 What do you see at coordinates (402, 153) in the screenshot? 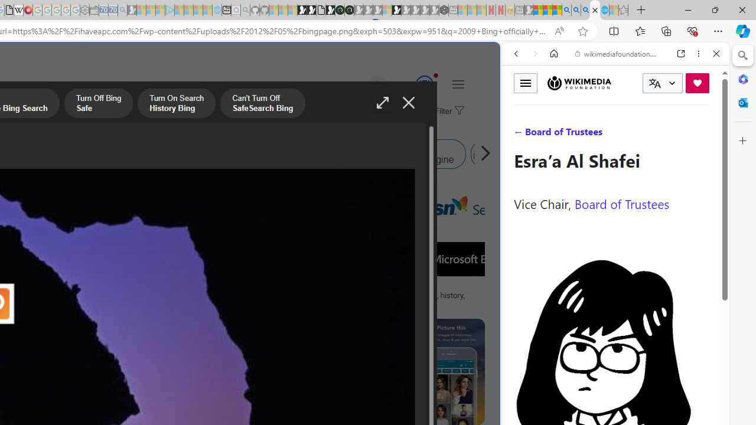
I see `Owner of Bing Search Engine` at bounding box center [402, 153].